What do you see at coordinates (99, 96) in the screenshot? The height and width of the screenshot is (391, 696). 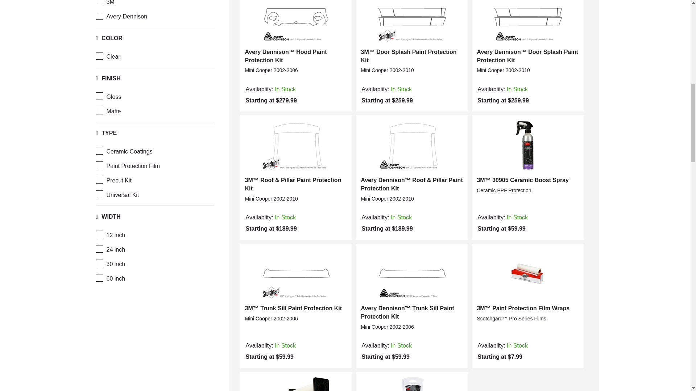 I see `on` at bounding box center [99, 96].